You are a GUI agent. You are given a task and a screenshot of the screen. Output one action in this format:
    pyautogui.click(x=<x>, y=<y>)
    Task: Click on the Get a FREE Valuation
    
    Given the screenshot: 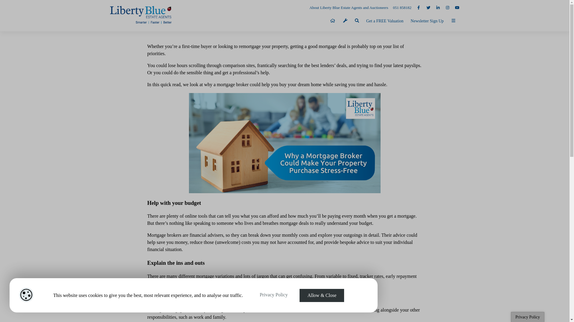 What is the action you would take?
    pyautogui.click(x=385, y=21)
    